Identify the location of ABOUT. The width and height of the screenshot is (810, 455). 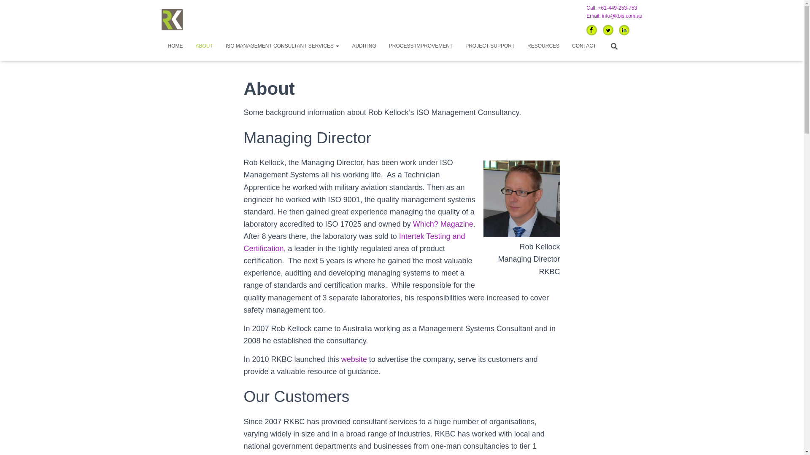
(203, 45).